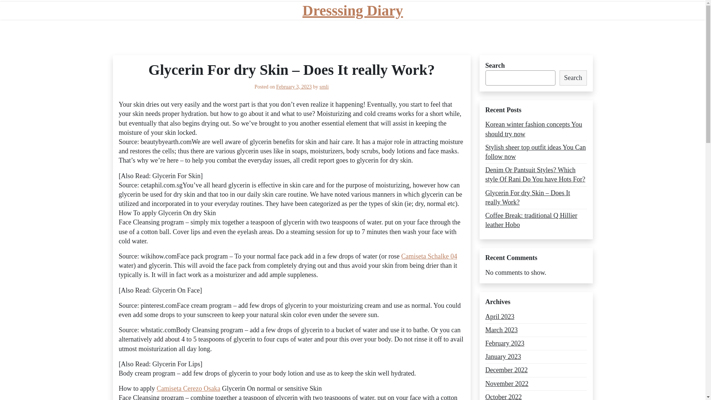 The image size is (711, 400). Describe the element at coordinates (188, 388) in the screenshot. I see `Camiseta Cerezo Osaka` at that location.